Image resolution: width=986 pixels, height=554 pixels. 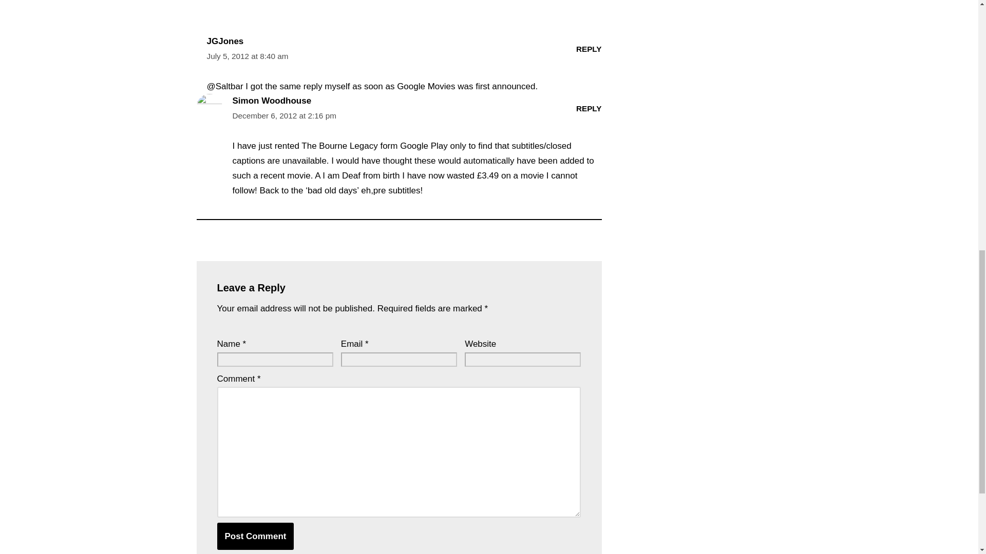 I want to click on REPLY, so click(x=589, y=49).